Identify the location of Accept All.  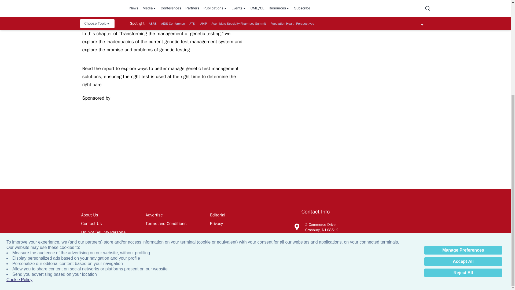
(463, 124).